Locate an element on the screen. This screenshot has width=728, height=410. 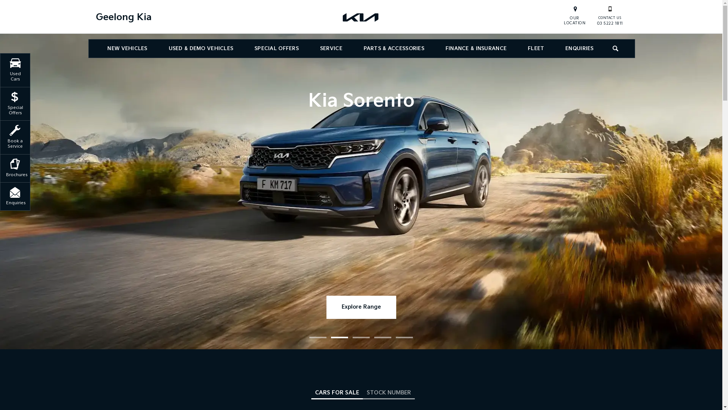
SEARCH is located at coordinates (616, 49).